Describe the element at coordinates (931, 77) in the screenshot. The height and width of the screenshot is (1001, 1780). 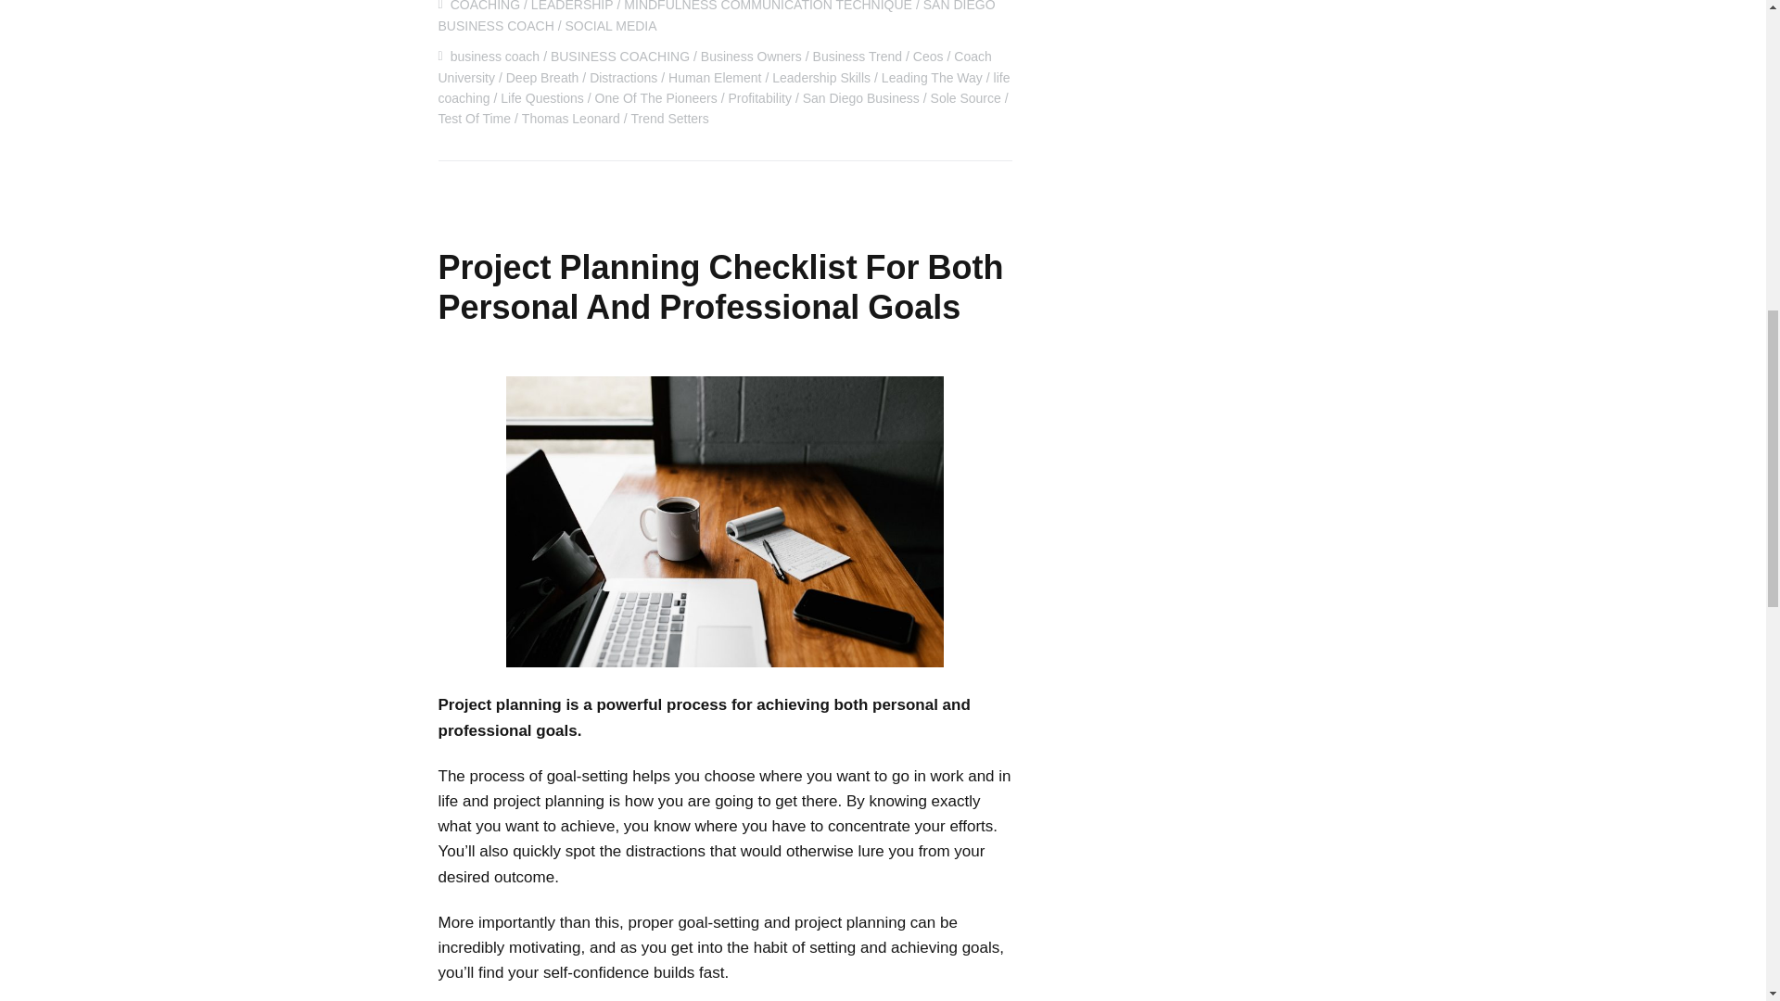
I see `Leading The Way` at that location.